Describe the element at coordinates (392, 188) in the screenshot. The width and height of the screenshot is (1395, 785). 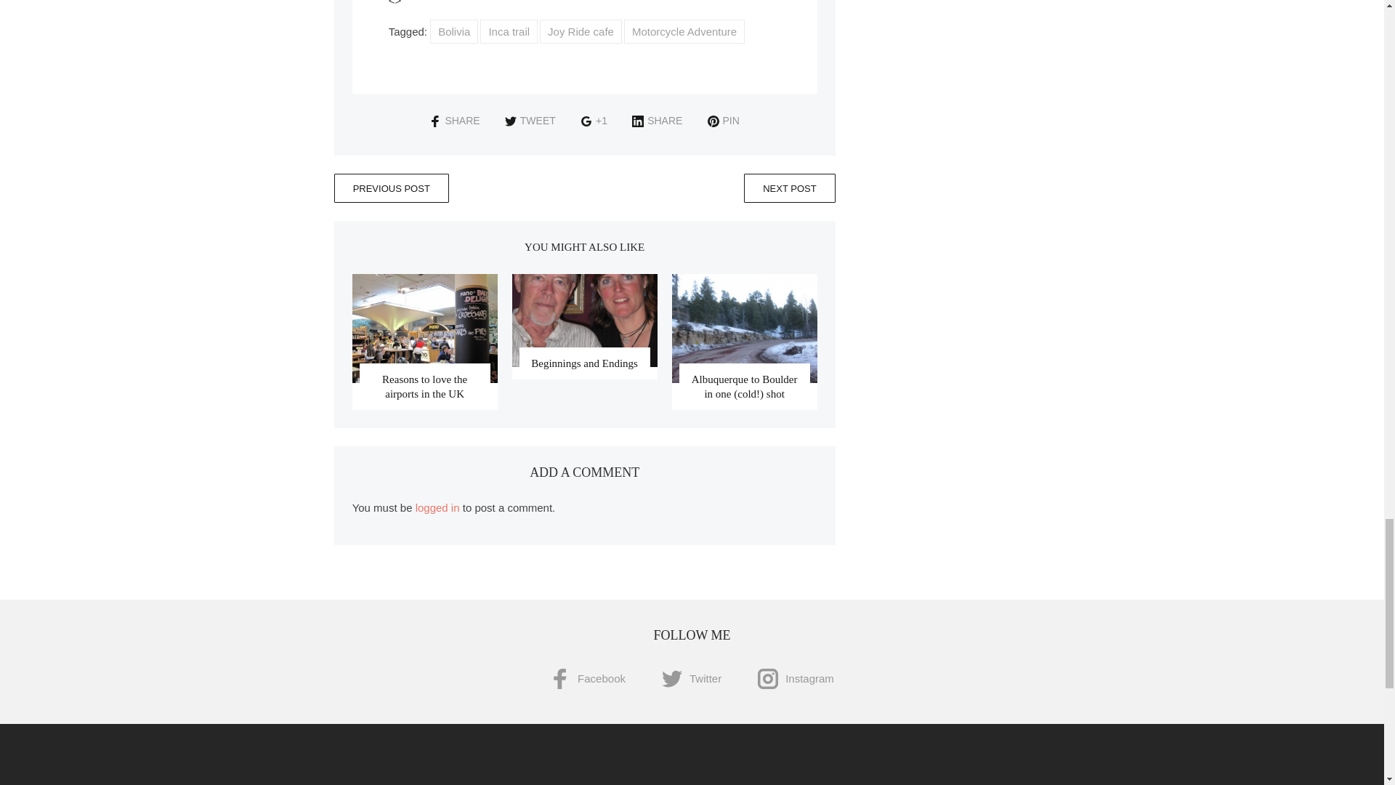
I see `PREVIOUS POST` at that location.